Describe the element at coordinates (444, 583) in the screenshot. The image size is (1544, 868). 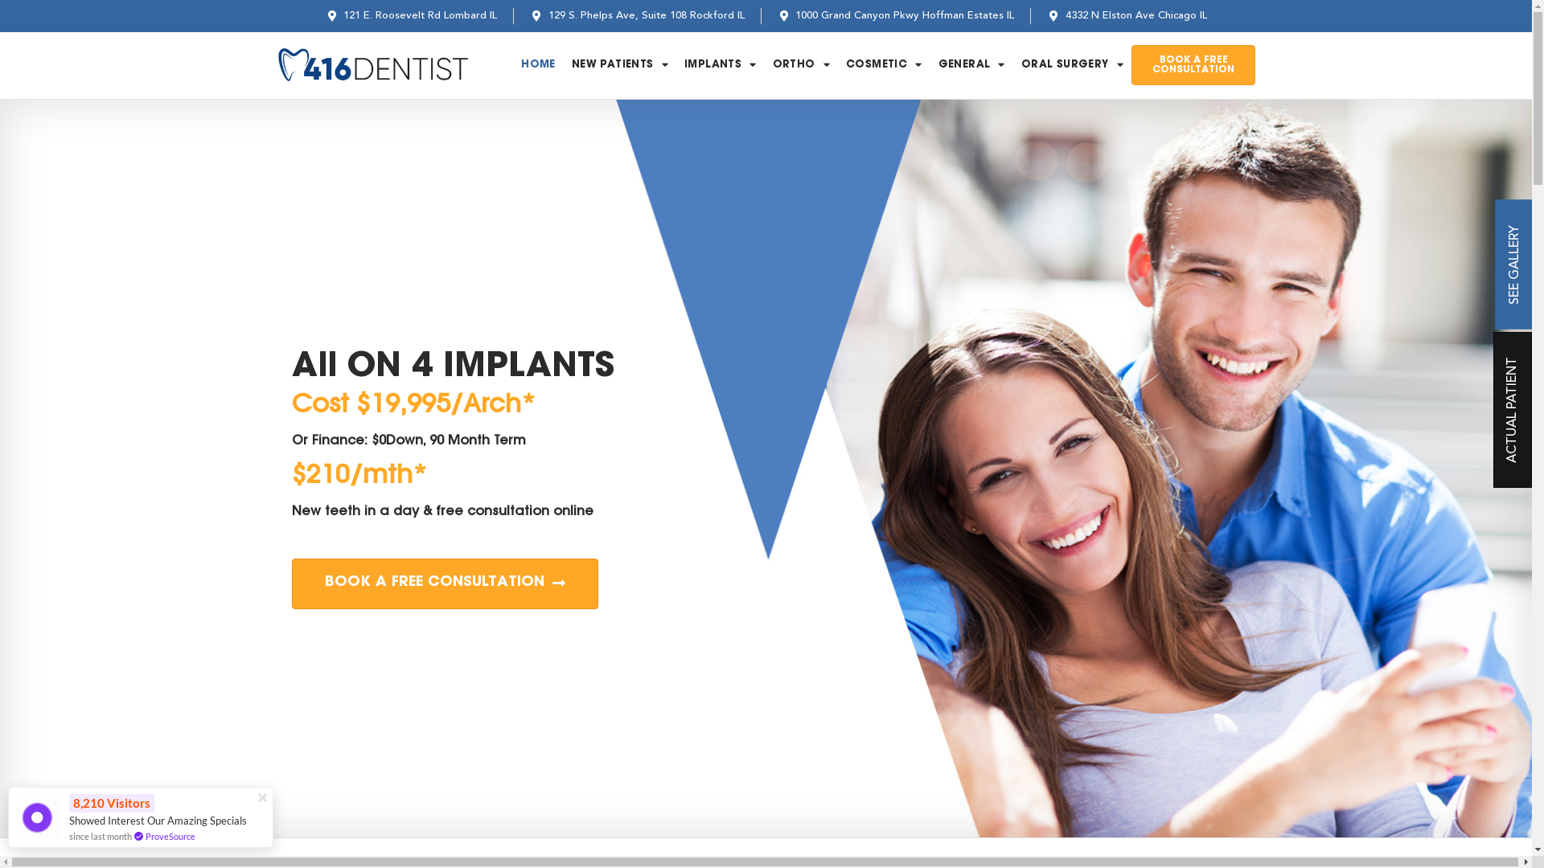
I see `BOOK A FREE CONSULTATION` at that location.